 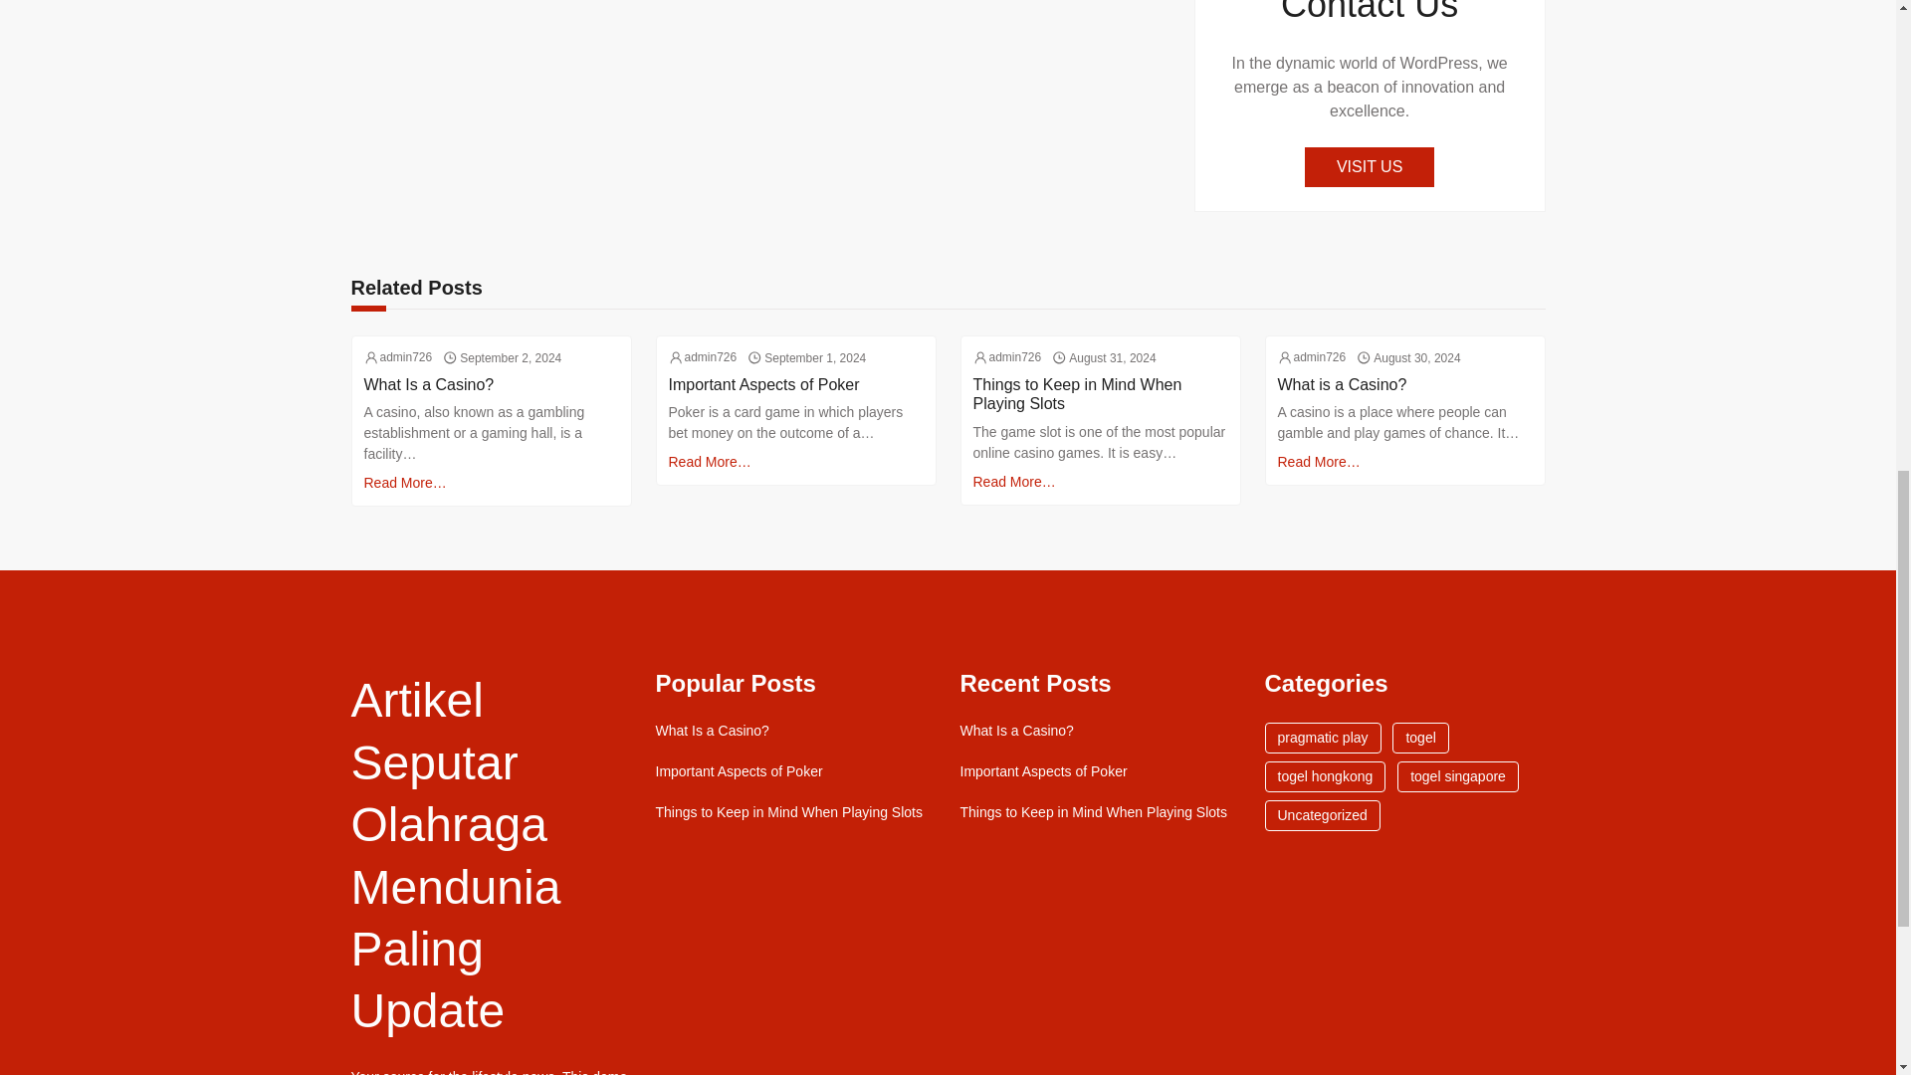 I want to click on Important Aspects of Poker, so click(x=1043, y=771).